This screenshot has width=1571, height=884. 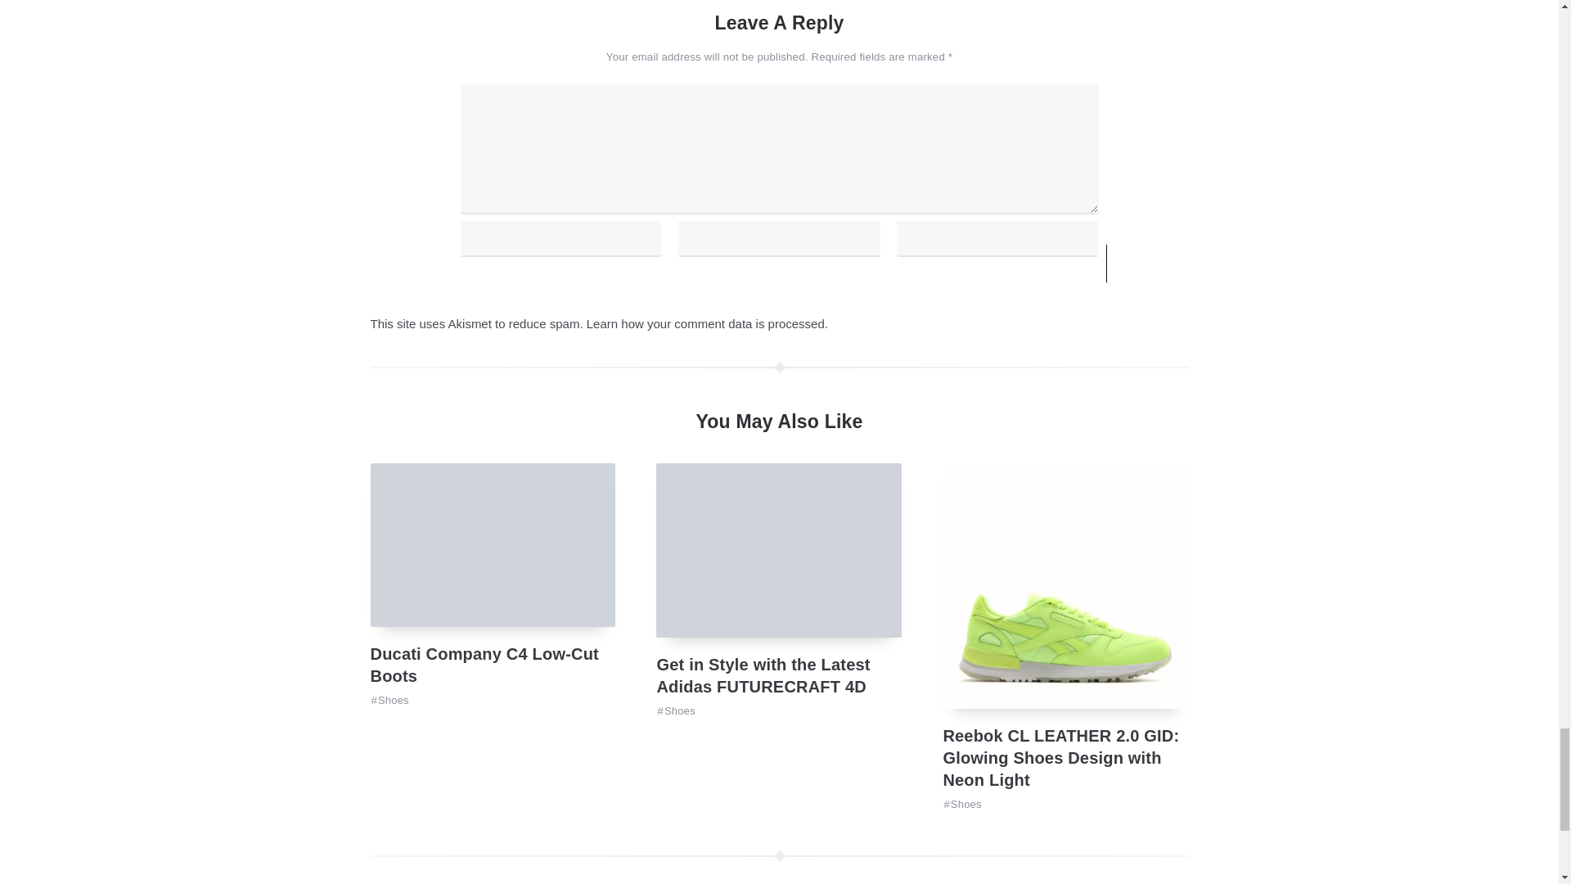 What do you see at coordinates (705, 322) in the screenshot?
I see `Learn how your comment data is processed` at bounding box center [705, 322].